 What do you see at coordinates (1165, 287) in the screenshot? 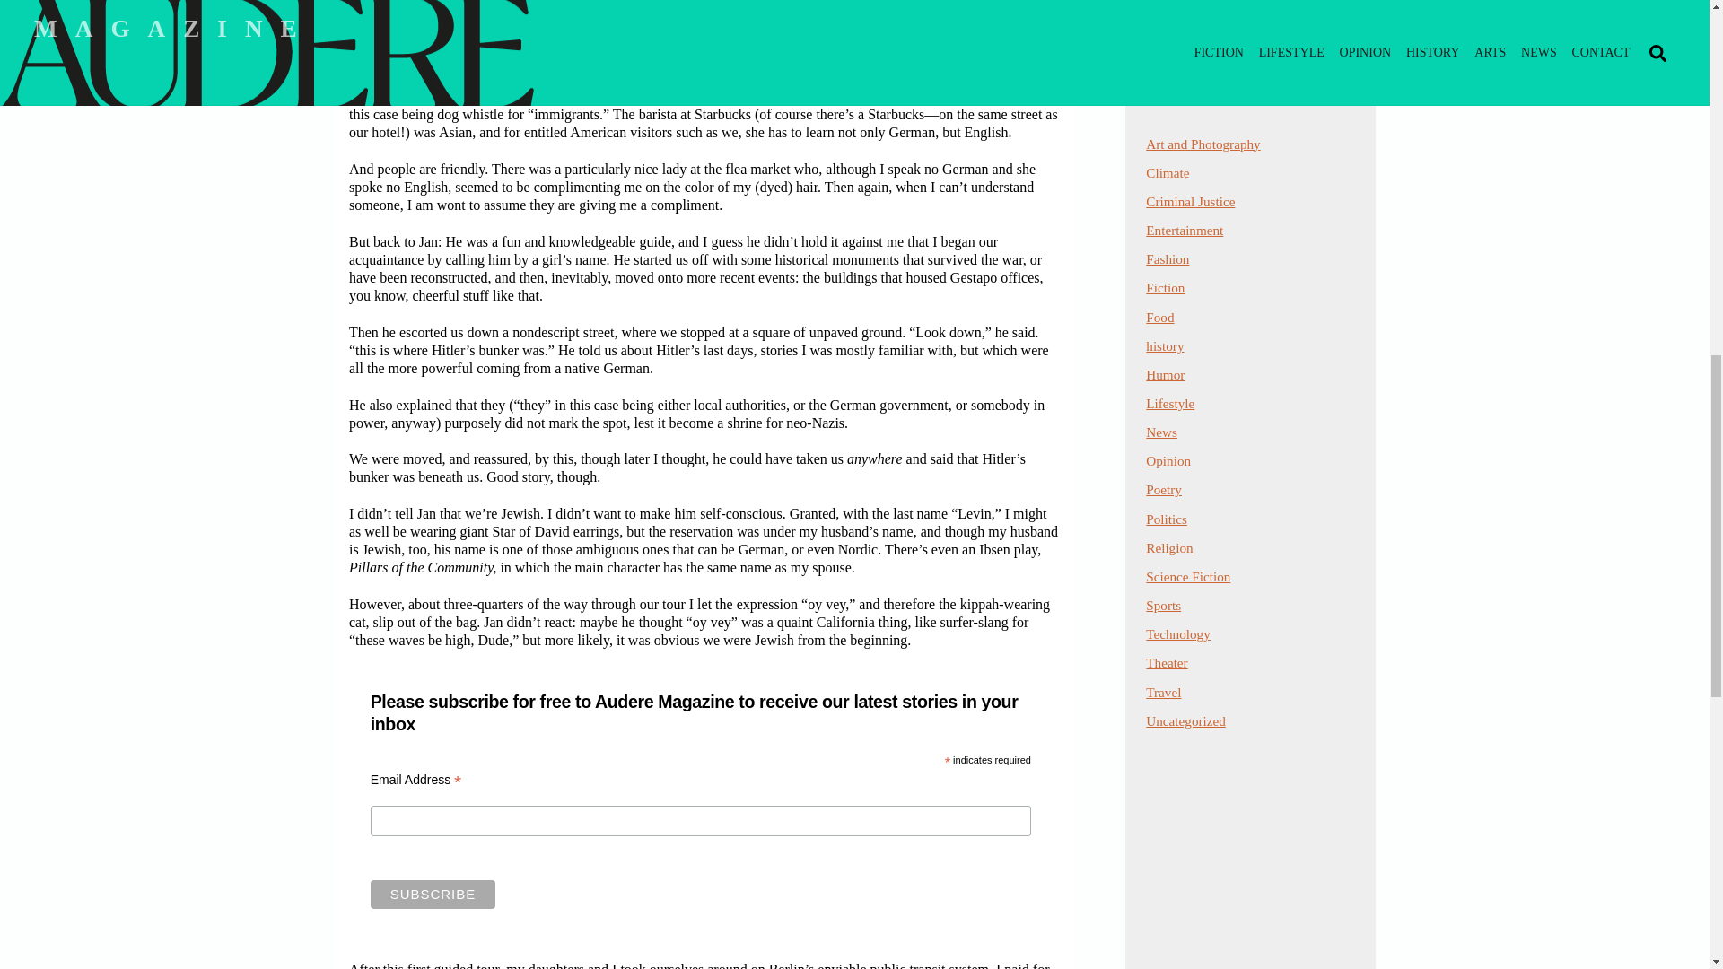
I see `Fiction` at bounding box center [1165, 287].